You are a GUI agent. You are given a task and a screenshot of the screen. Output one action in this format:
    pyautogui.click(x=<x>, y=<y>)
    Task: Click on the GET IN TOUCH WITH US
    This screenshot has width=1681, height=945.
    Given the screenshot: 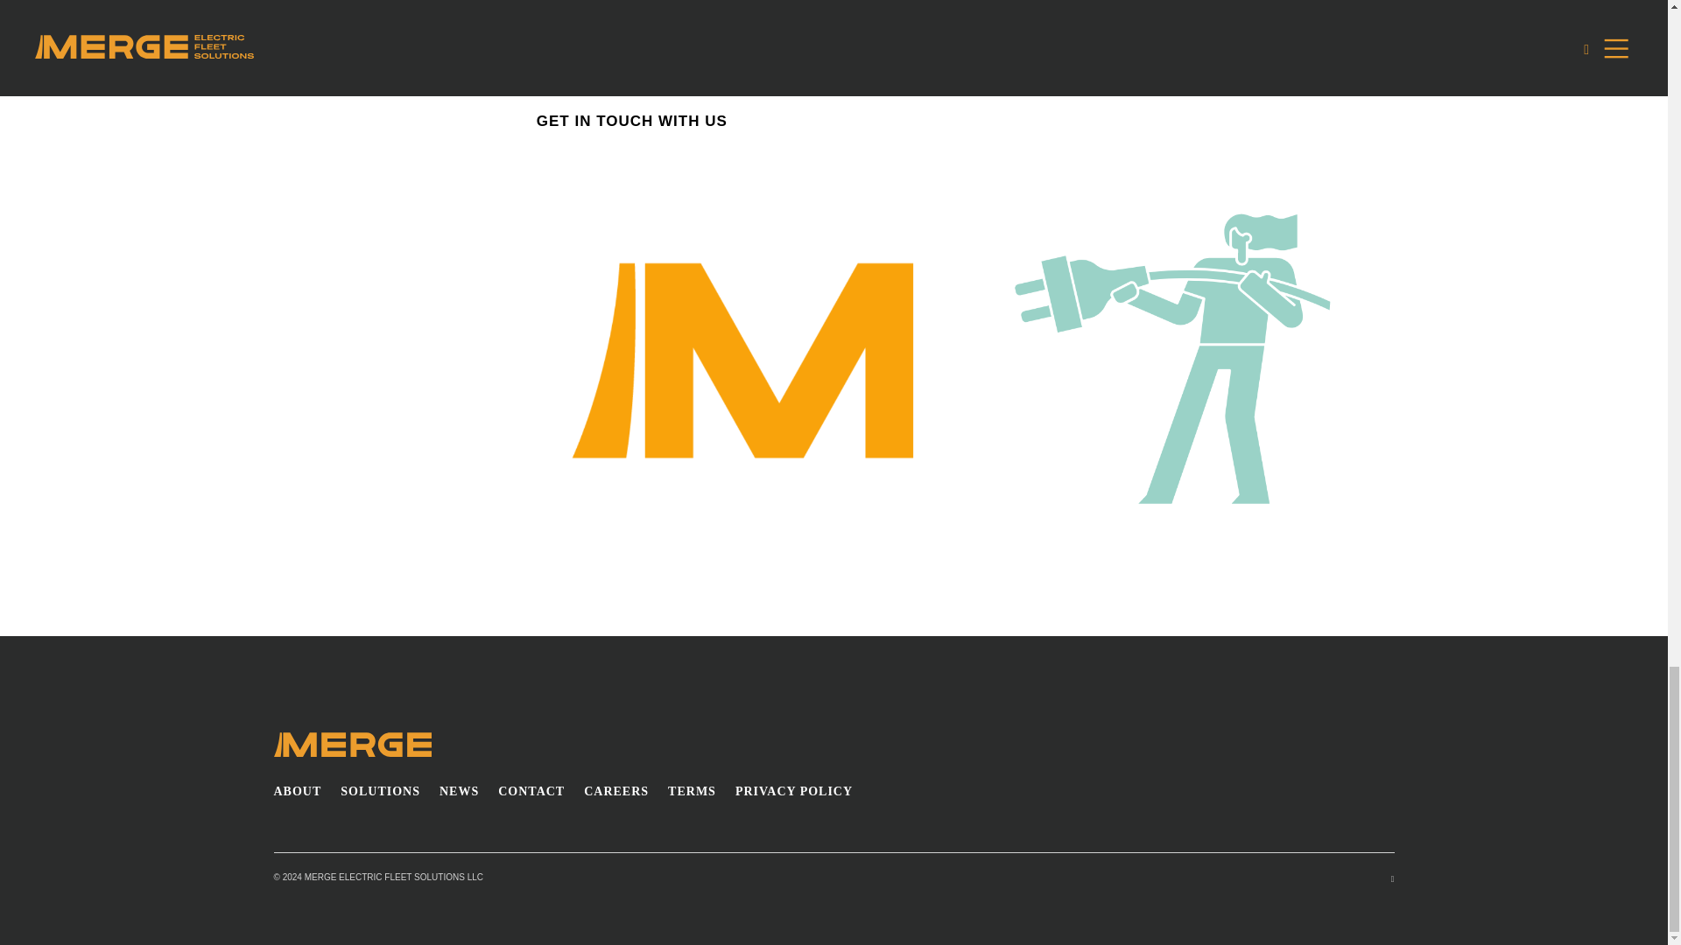 What is the action you would take?
    pyautogui.click(x=632, y=121)
    